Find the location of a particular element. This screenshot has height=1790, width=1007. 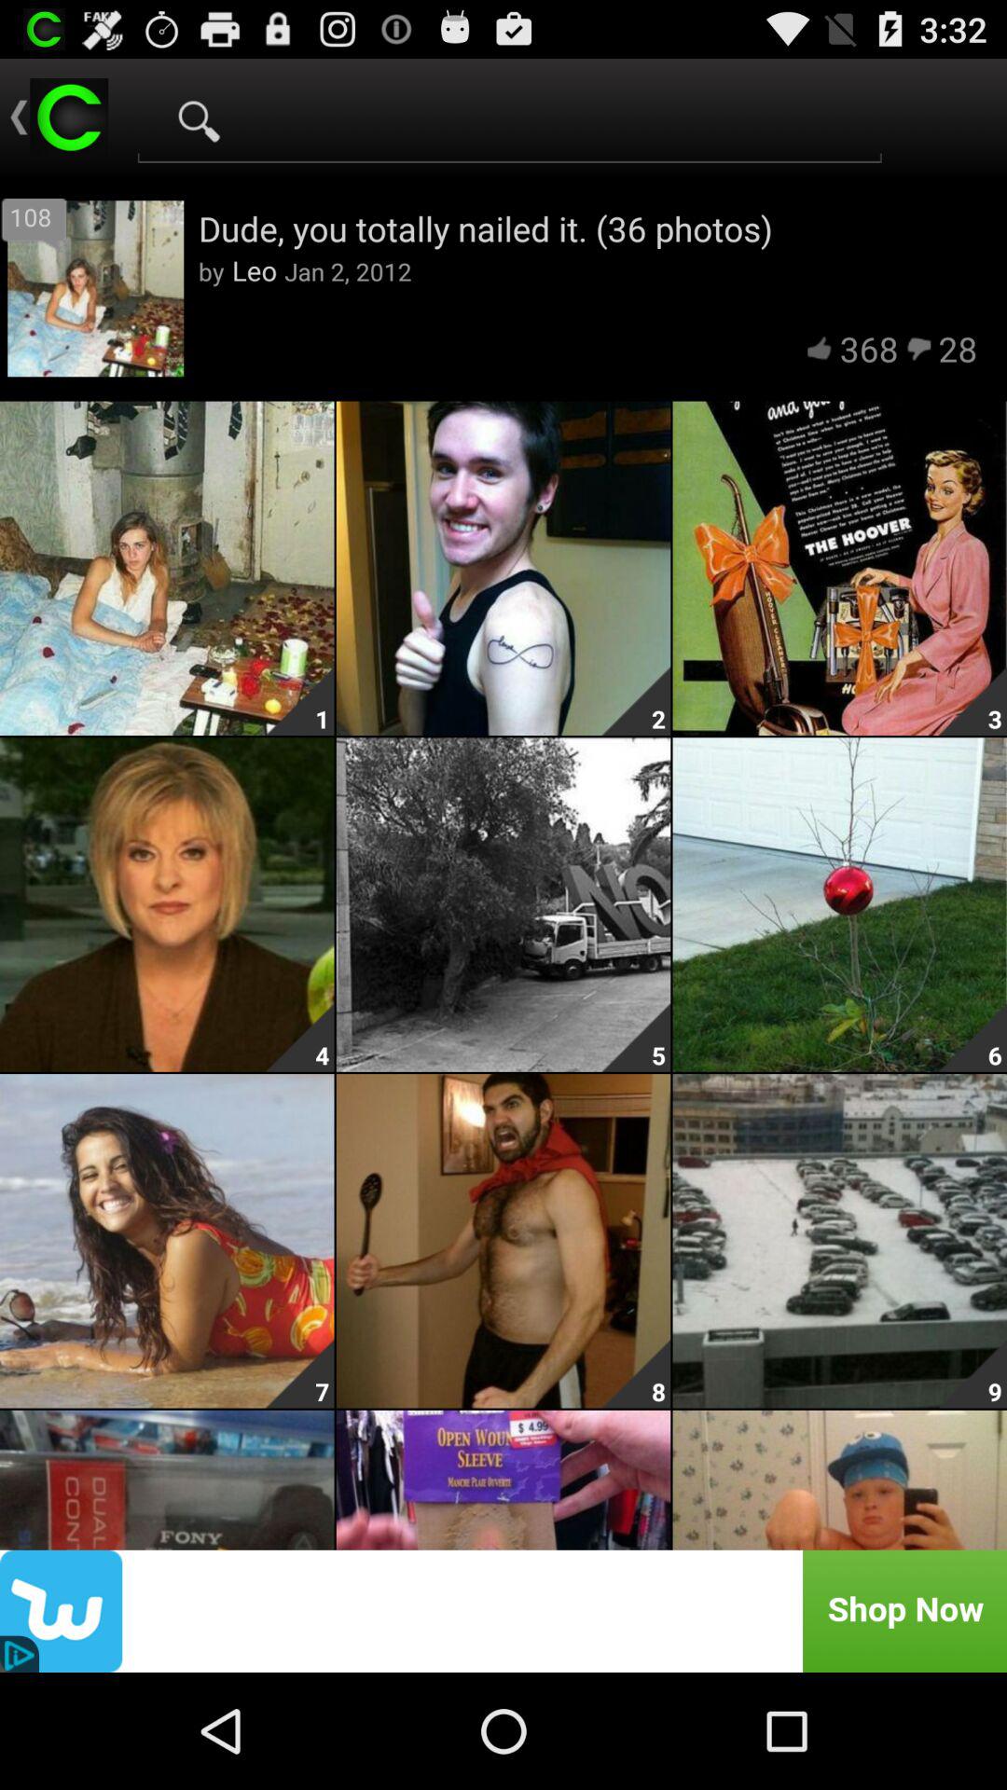

click on the image shown below the number 368 is located at coordinates (840, 569).